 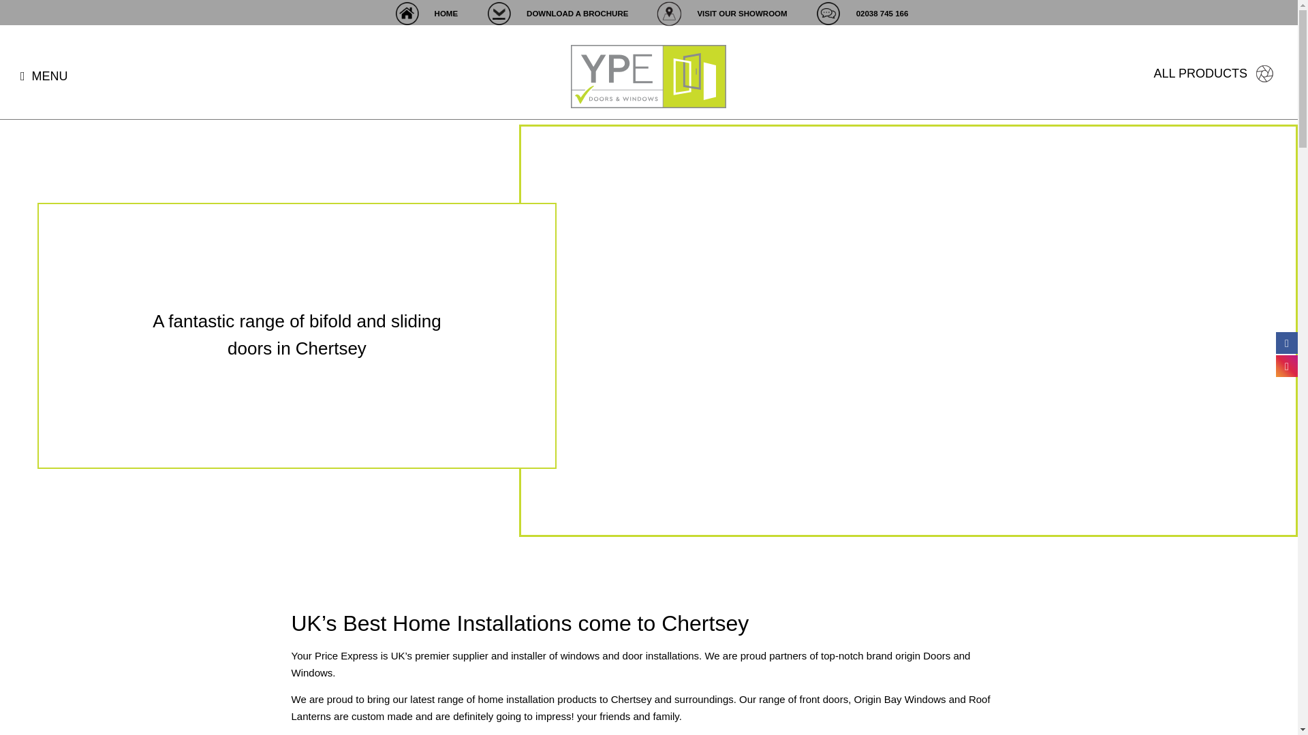 What do you see at coordinates (555, 14) in the screenshot?
I see `DOWNLOAD A BROCHURE` at bounding box center [555, 14].